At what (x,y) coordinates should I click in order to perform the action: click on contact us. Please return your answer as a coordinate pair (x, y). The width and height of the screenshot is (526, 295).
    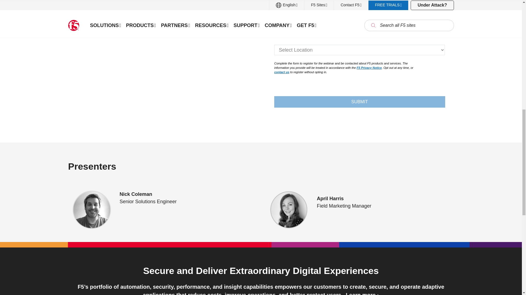
    Looking at the image, I should click on (282, 72).